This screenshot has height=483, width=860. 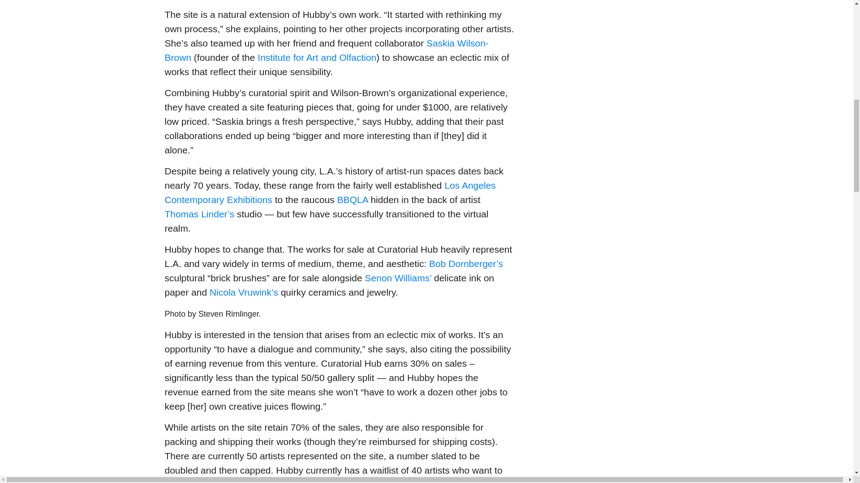 I want to click on Saskia Wilson-Brown, so click(x=327, y=50).